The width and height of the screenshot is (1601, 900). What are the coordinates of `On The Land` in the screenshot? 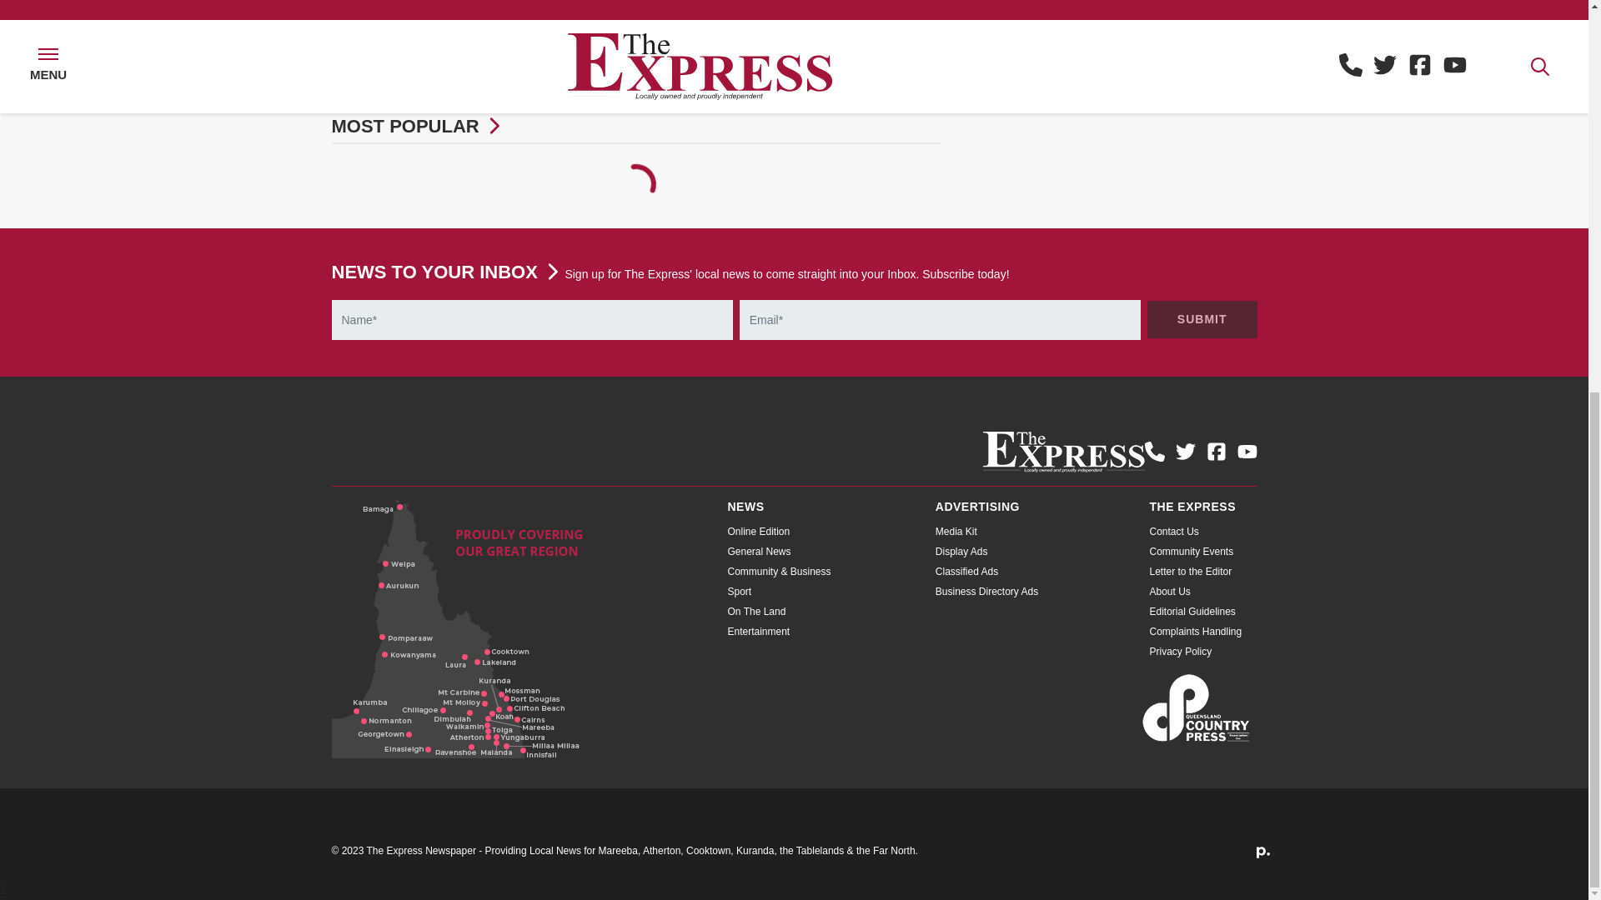 It's located at (755, 611).